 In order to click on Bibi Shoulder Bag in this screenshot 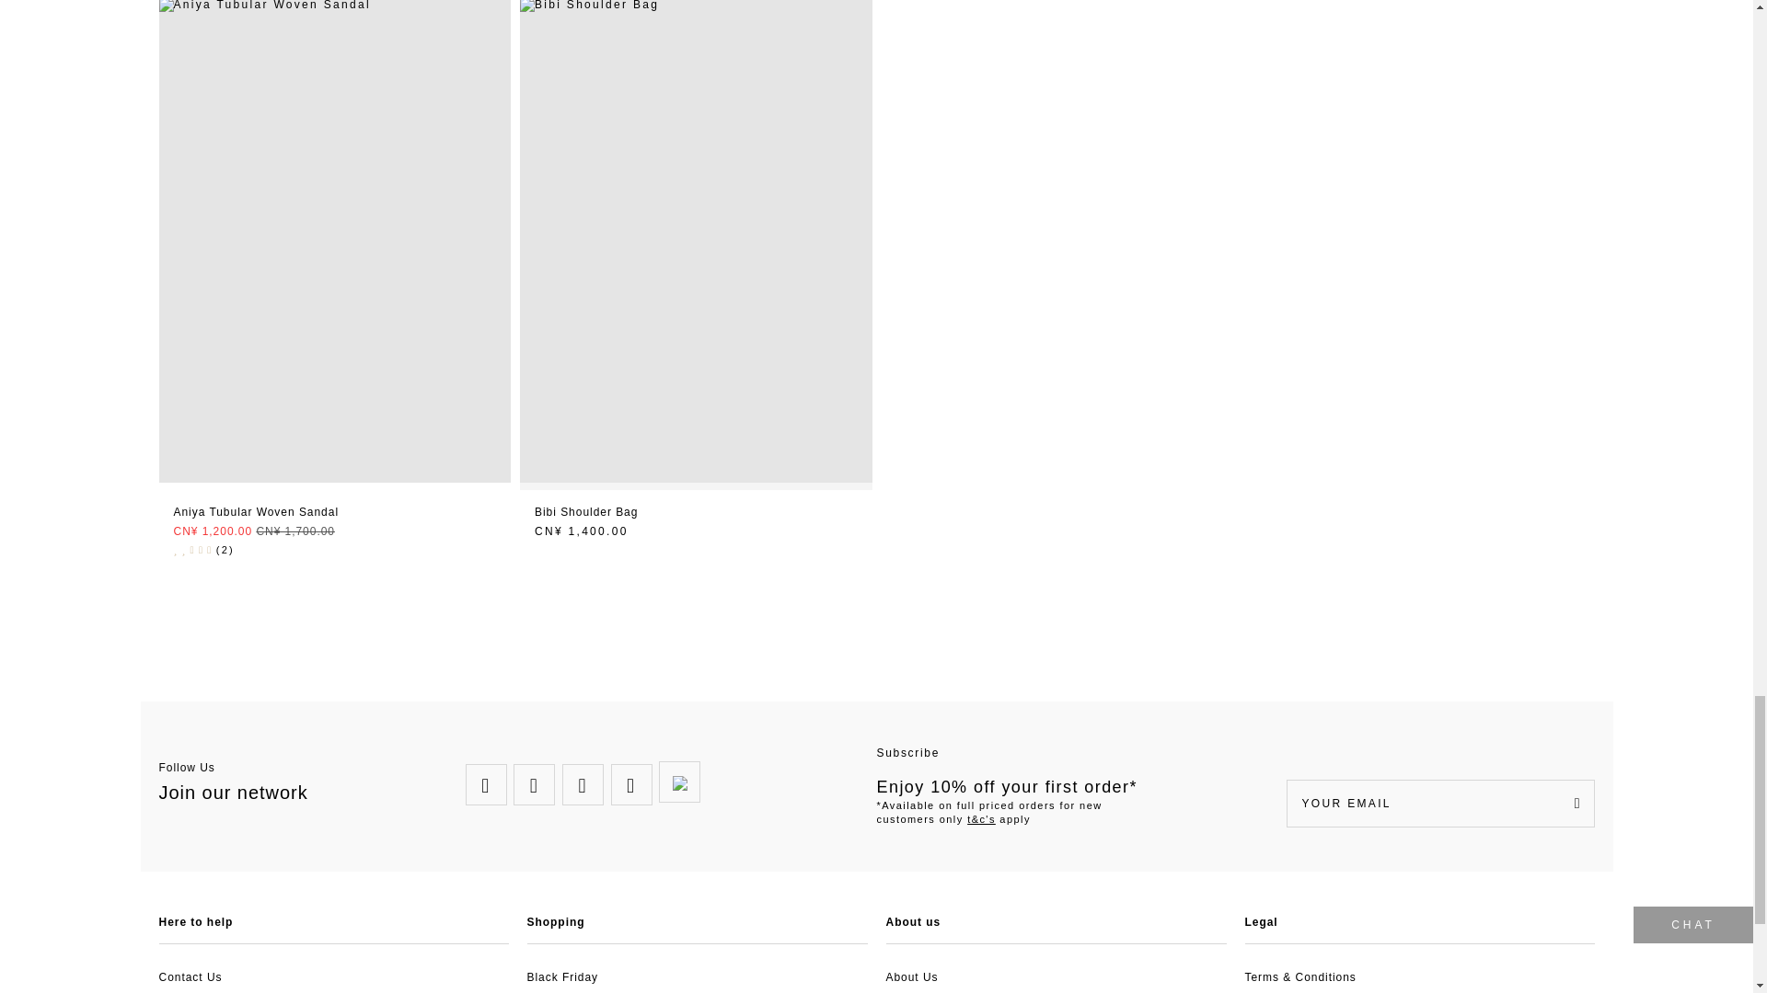, I will do `click(696, 6)`.